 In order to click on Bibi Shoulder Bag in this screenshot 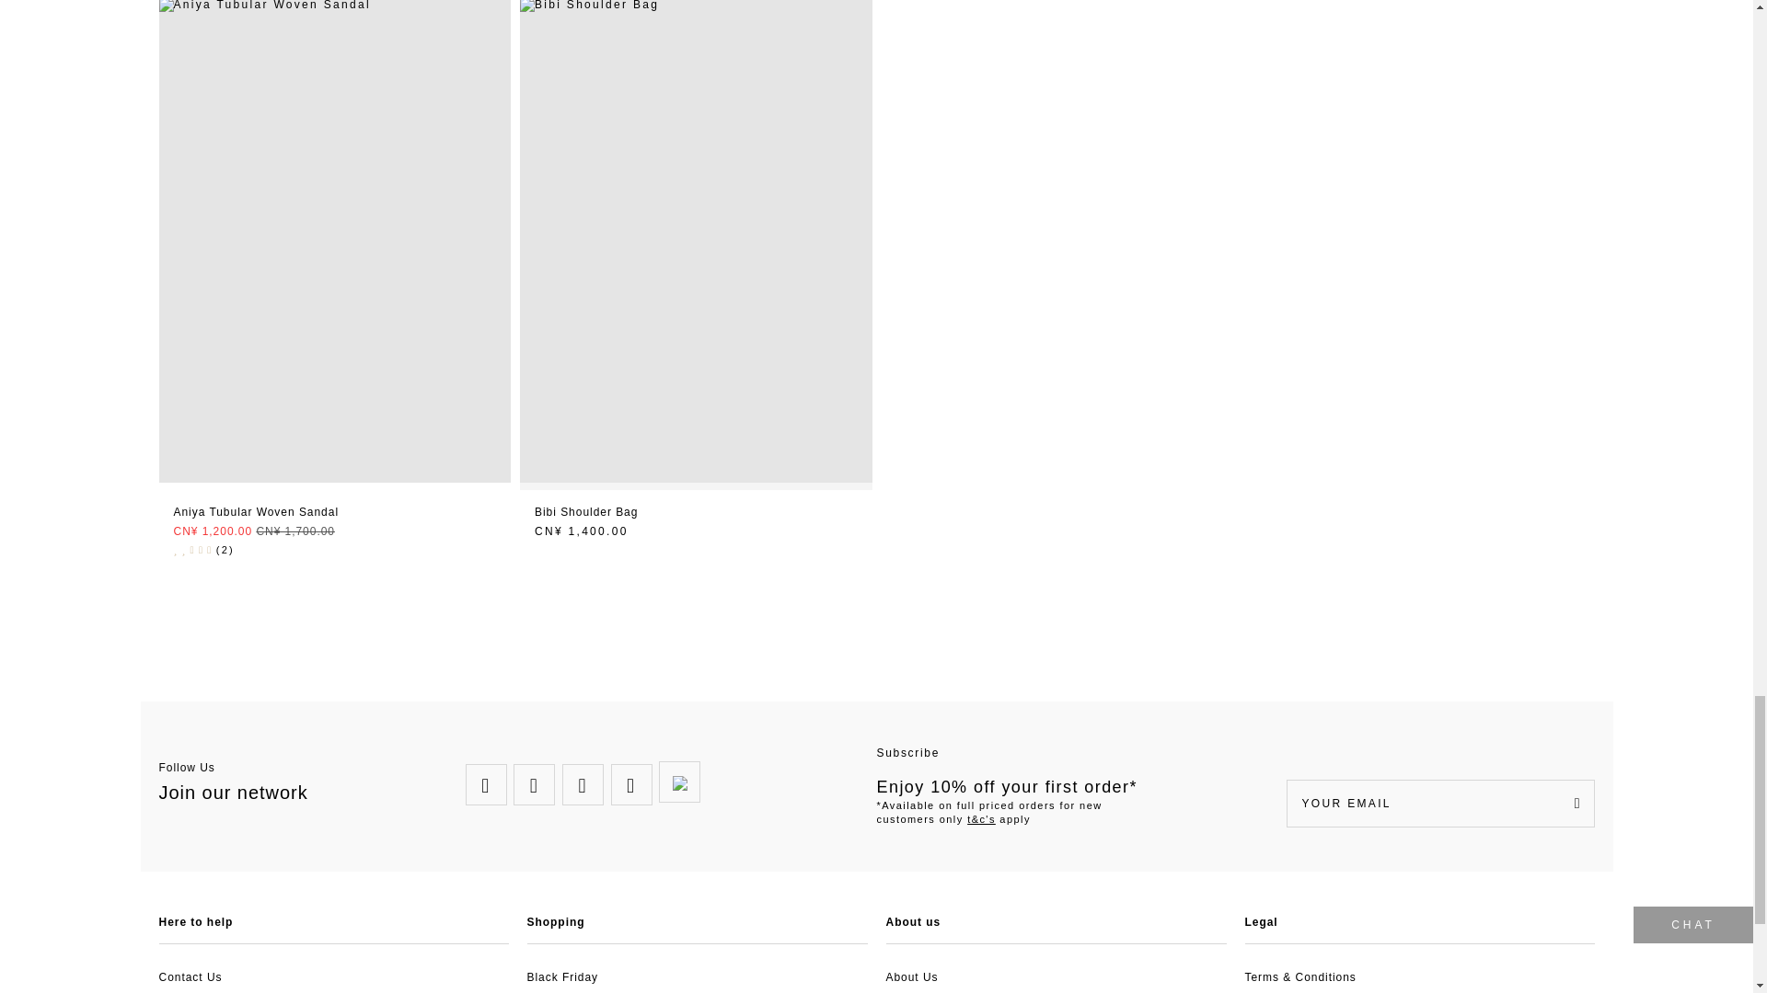, I will do `click(696, 6)`.